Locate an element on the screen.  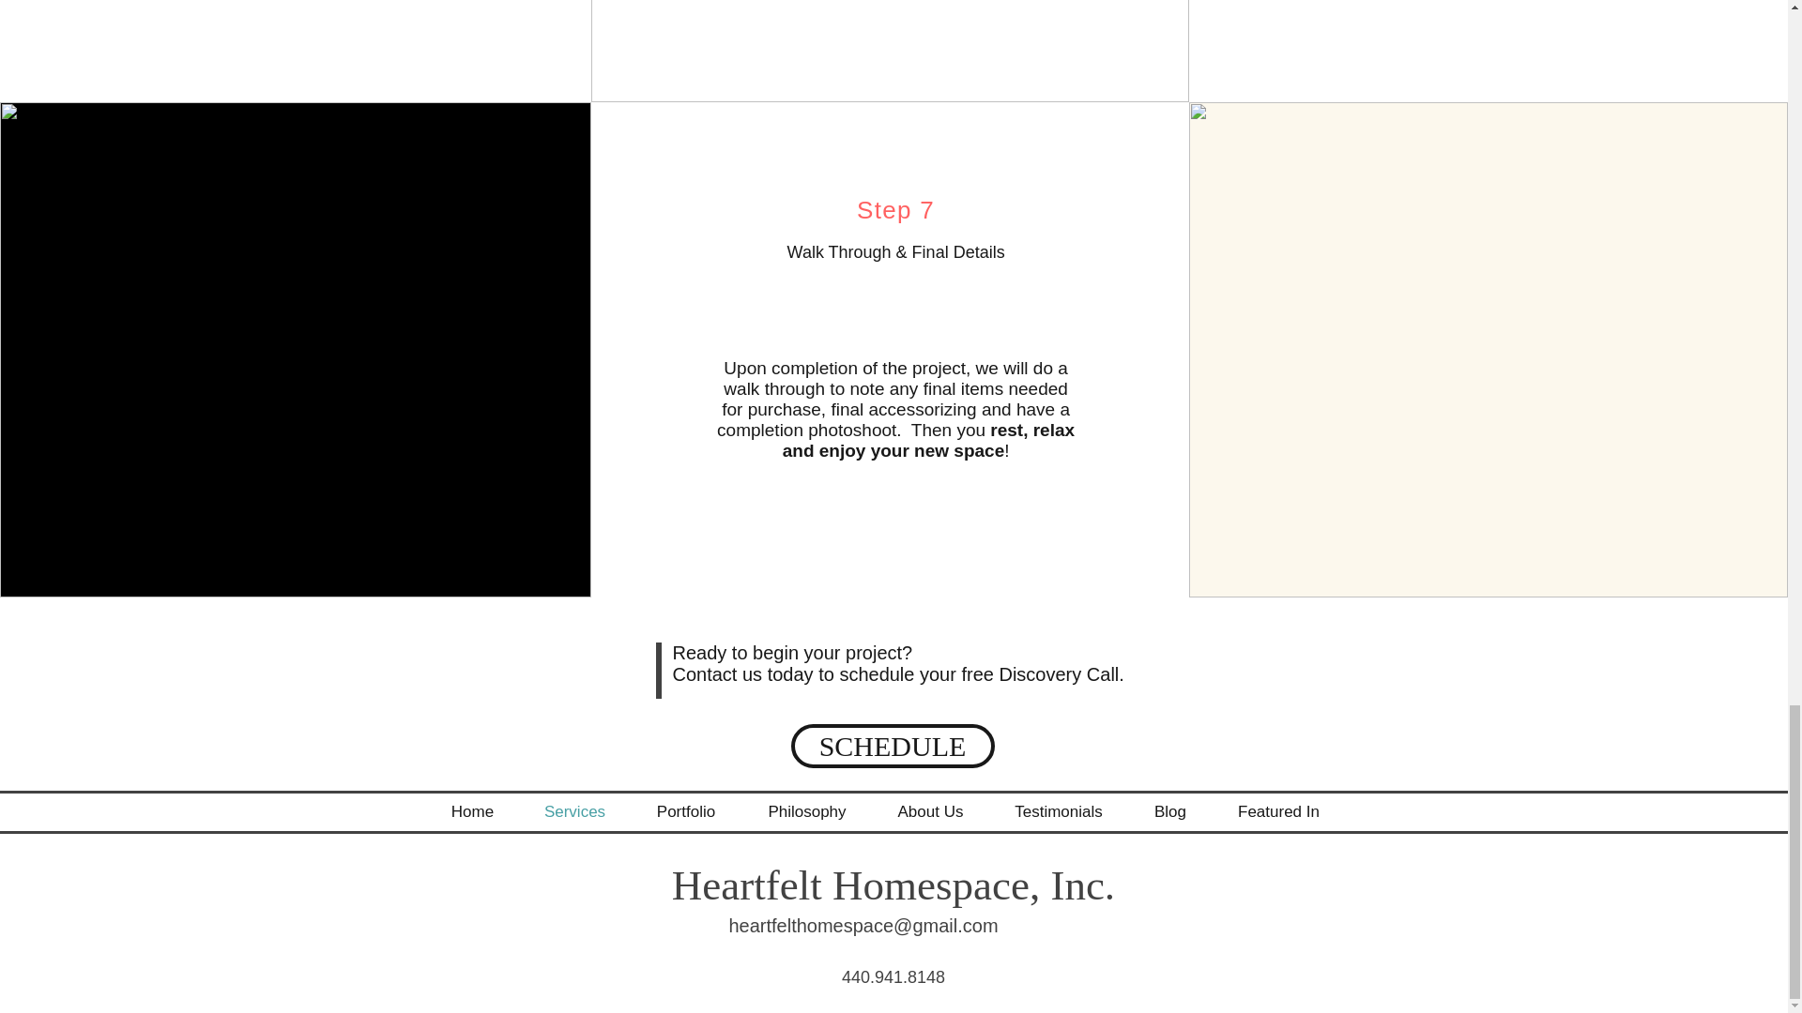
SCHEDULE is located at coordinates (892, 746).